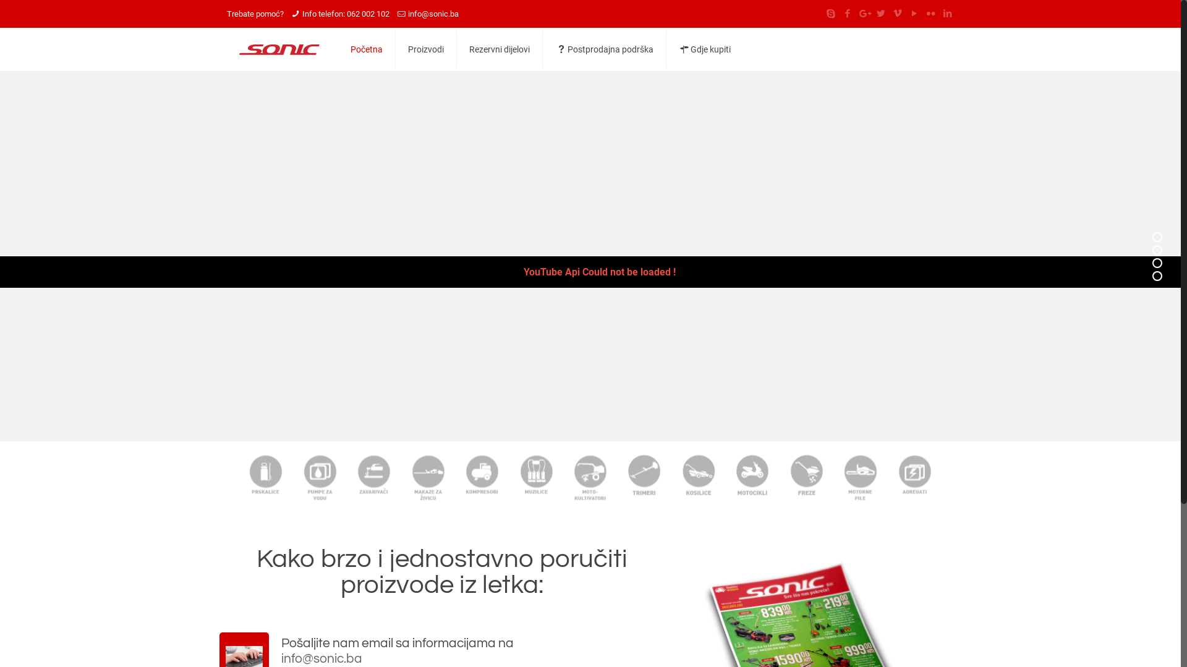 This screenshot has height=667, width=1187. Describe the element at coordinates (433, 14) in the screenshot. I see `info@sonic.ba` at that location.